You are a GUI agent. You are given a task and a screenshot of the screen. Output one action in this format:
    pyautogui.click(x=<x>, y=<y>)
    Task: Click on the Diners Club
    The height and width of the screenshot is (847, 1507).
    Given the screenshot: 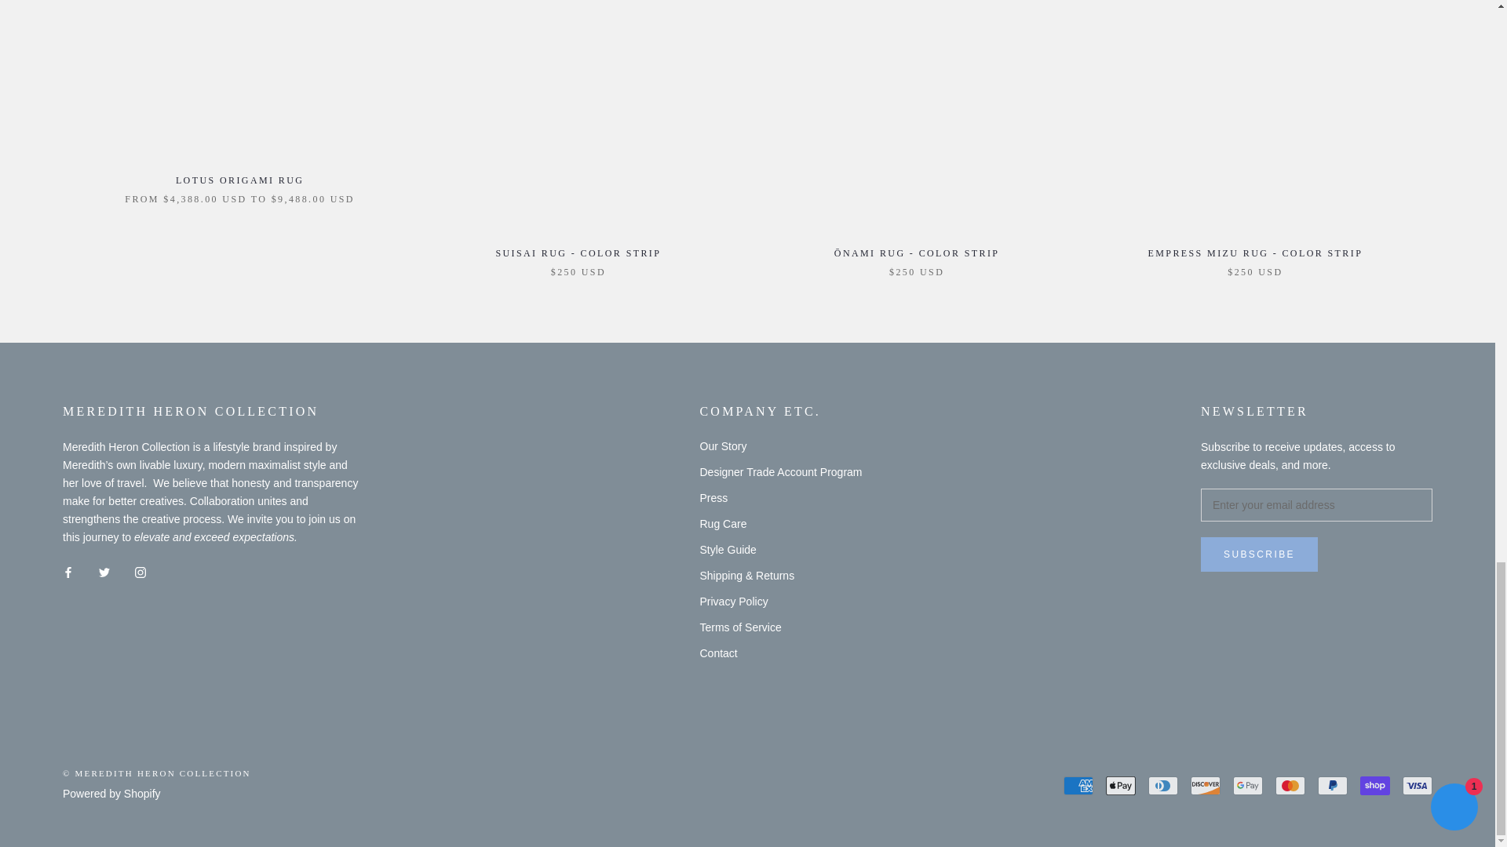 What is the action you would take?
    pyautogui.click(x=1163, y=786)
    